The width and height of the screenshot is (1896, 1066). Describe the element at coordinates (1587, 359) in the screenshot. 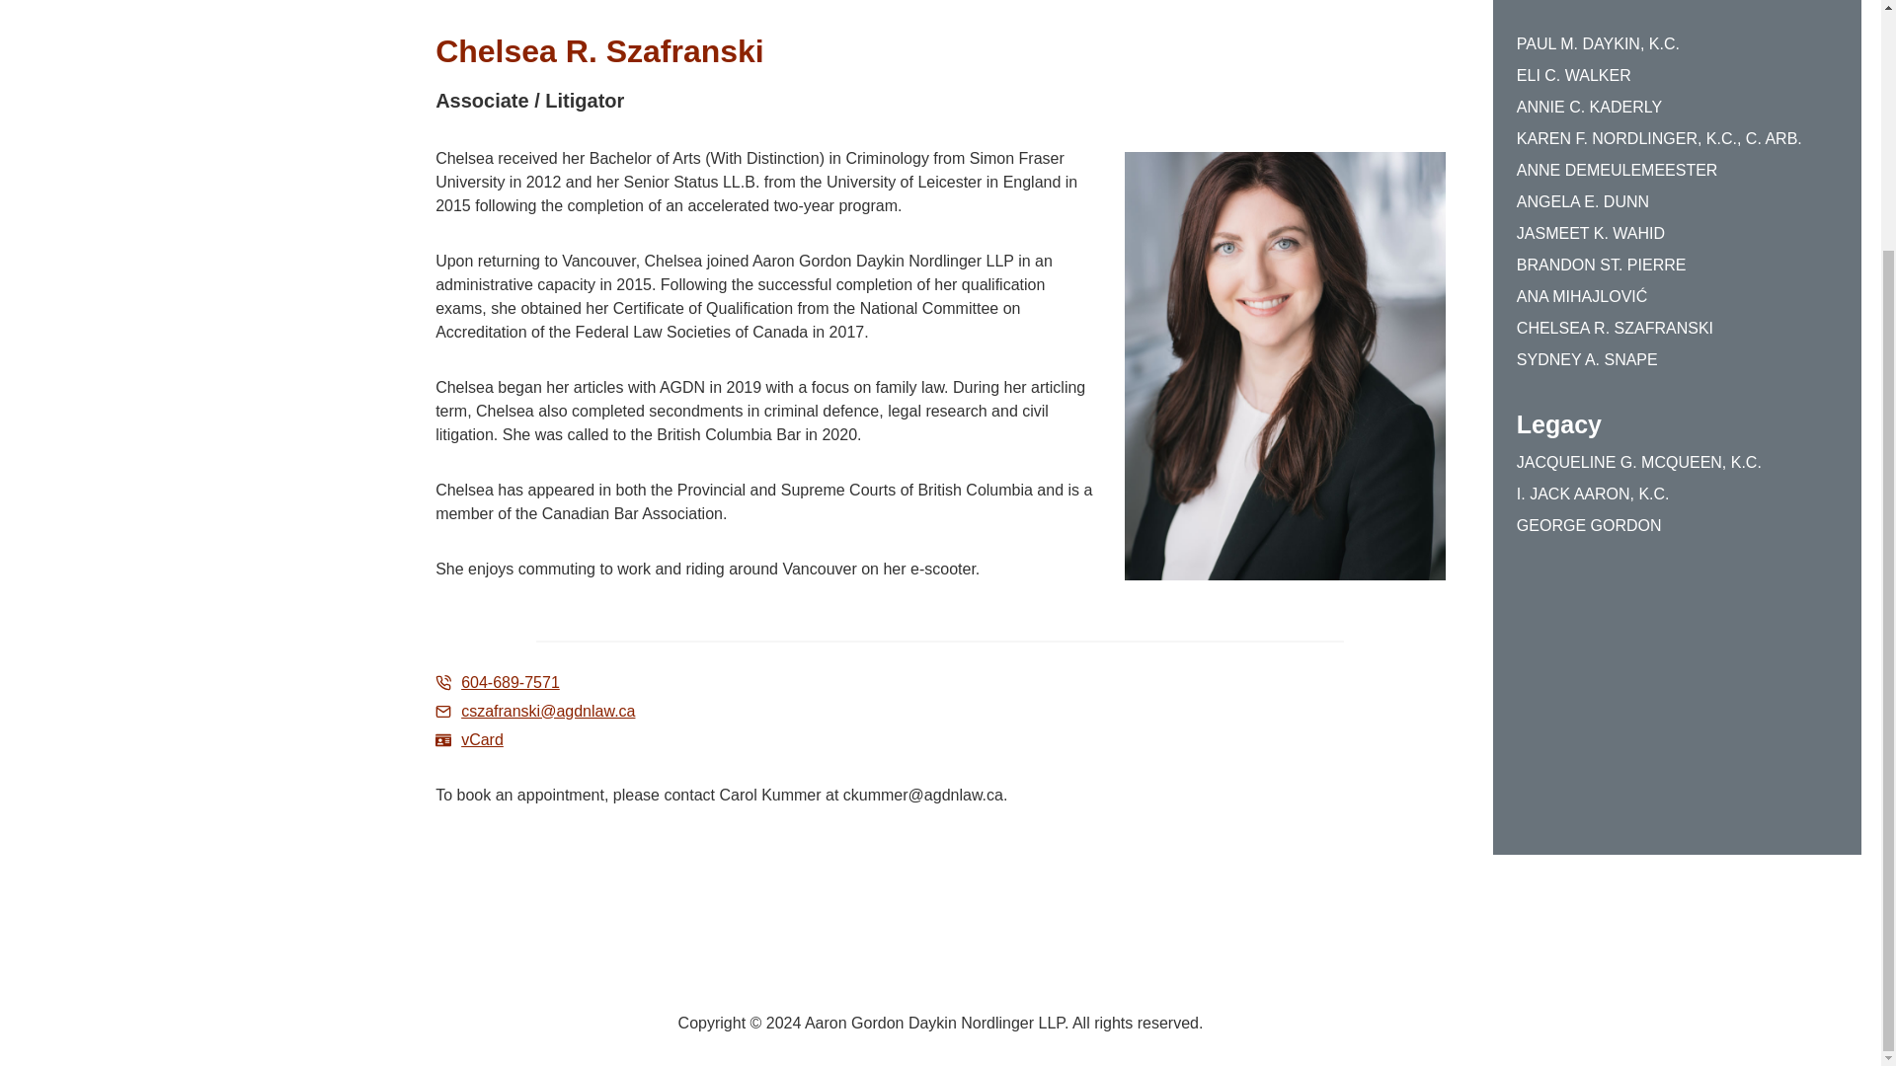

I see `SYDNEY A. SNAPE` at that location.